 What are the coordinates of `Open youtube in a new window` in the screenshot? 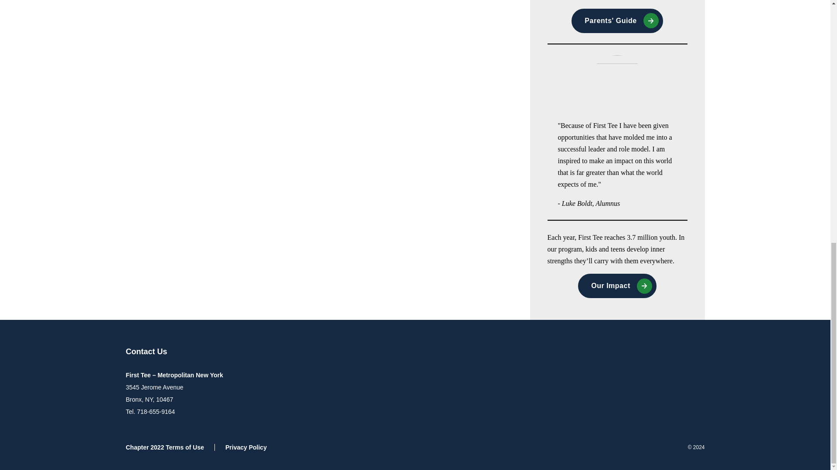 It's located at (691, 352).